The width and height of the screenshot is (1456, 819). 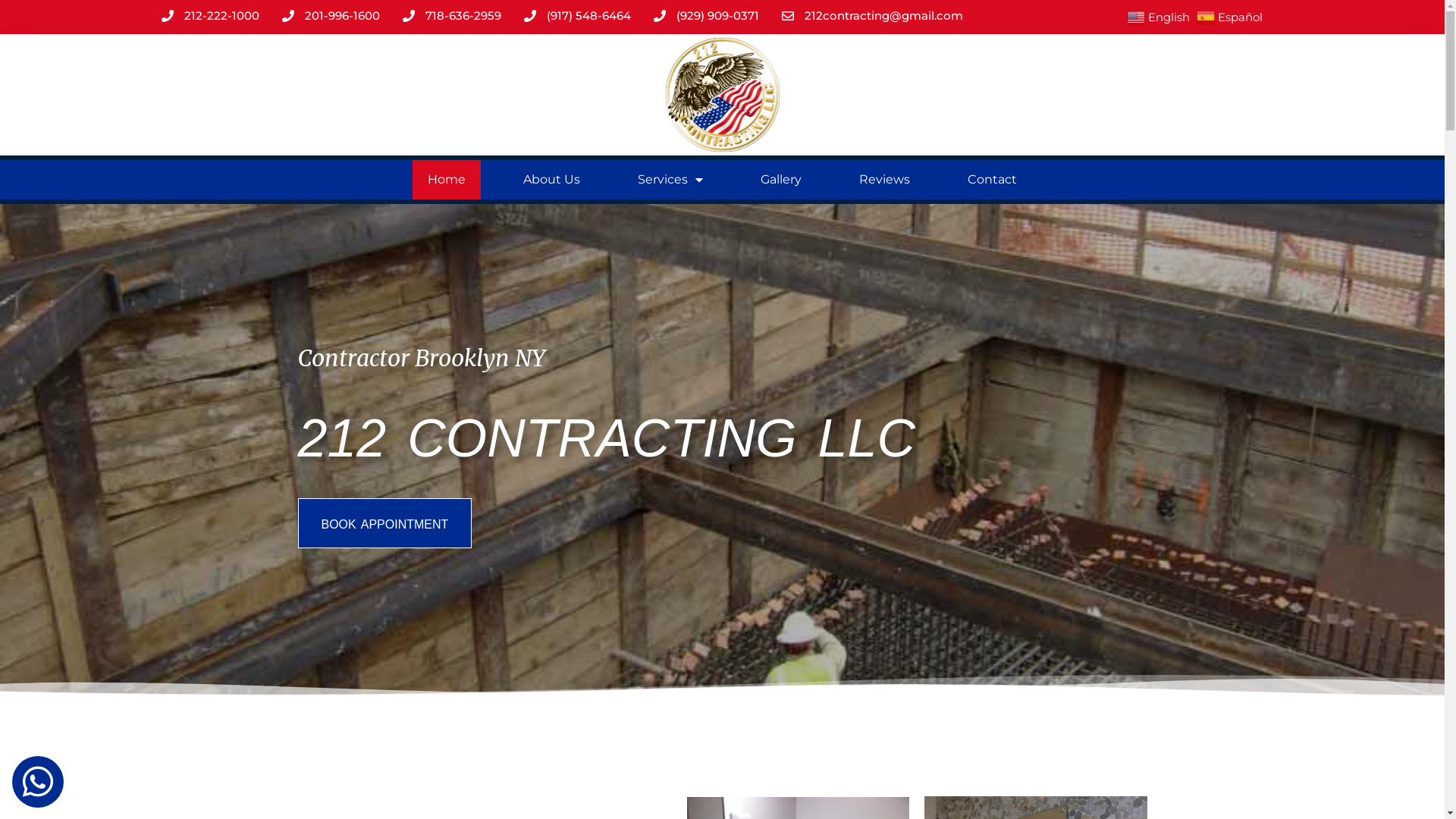 I want to click on 718-636-2959, so click(x=451, y=17).